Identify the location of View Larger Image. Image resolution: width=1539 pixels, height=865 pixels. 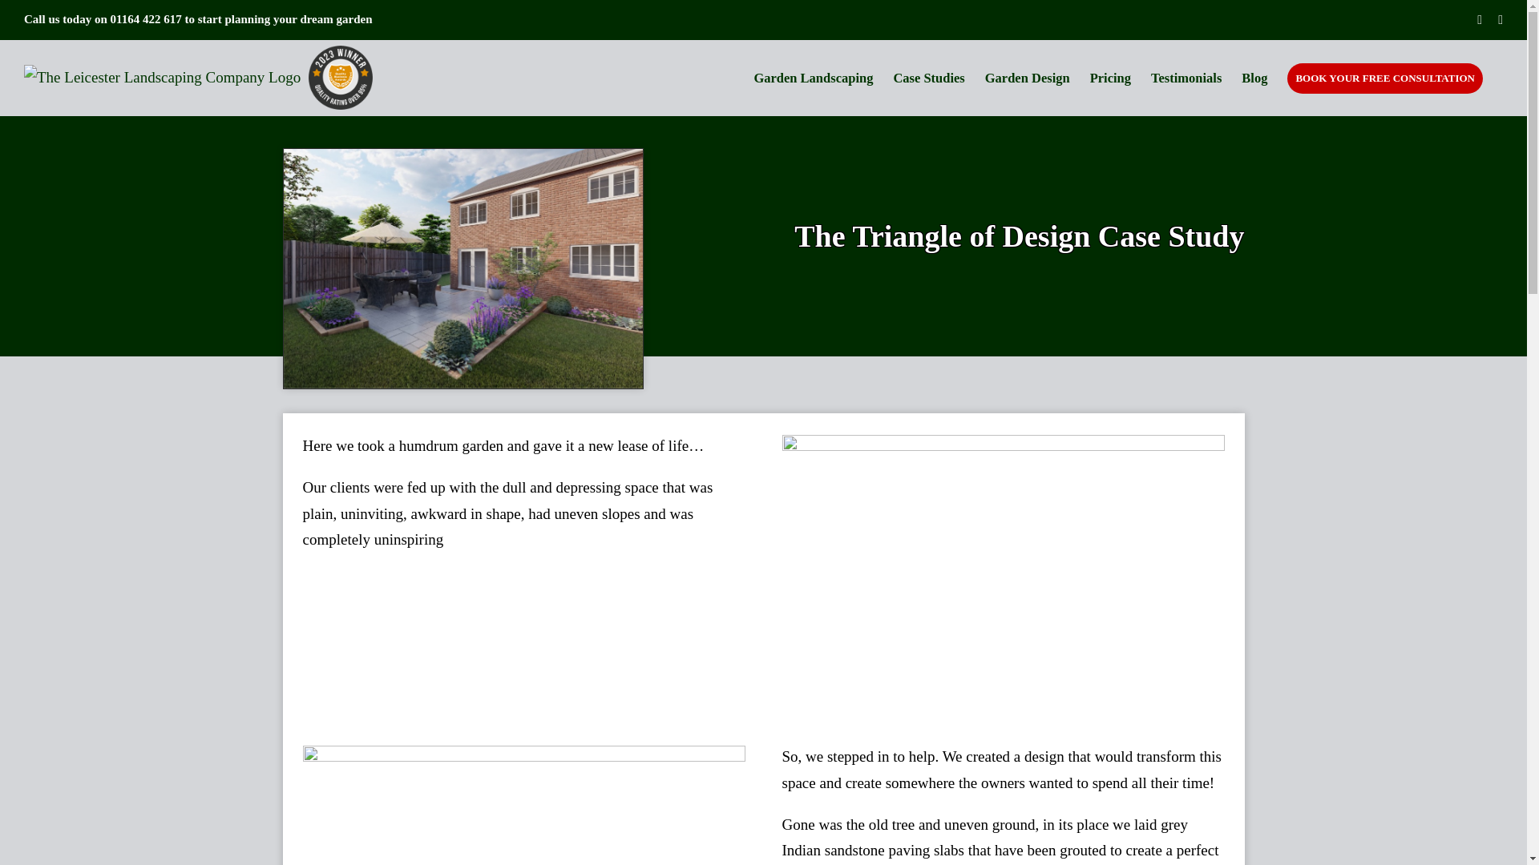
(463, 268).